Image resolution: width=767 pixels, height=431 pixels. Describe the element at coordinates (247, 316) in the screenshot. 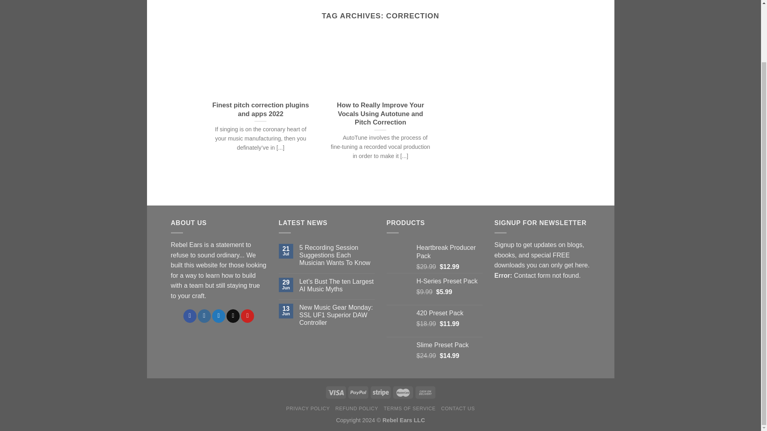

I see `Follow on Pinterest` at that location.